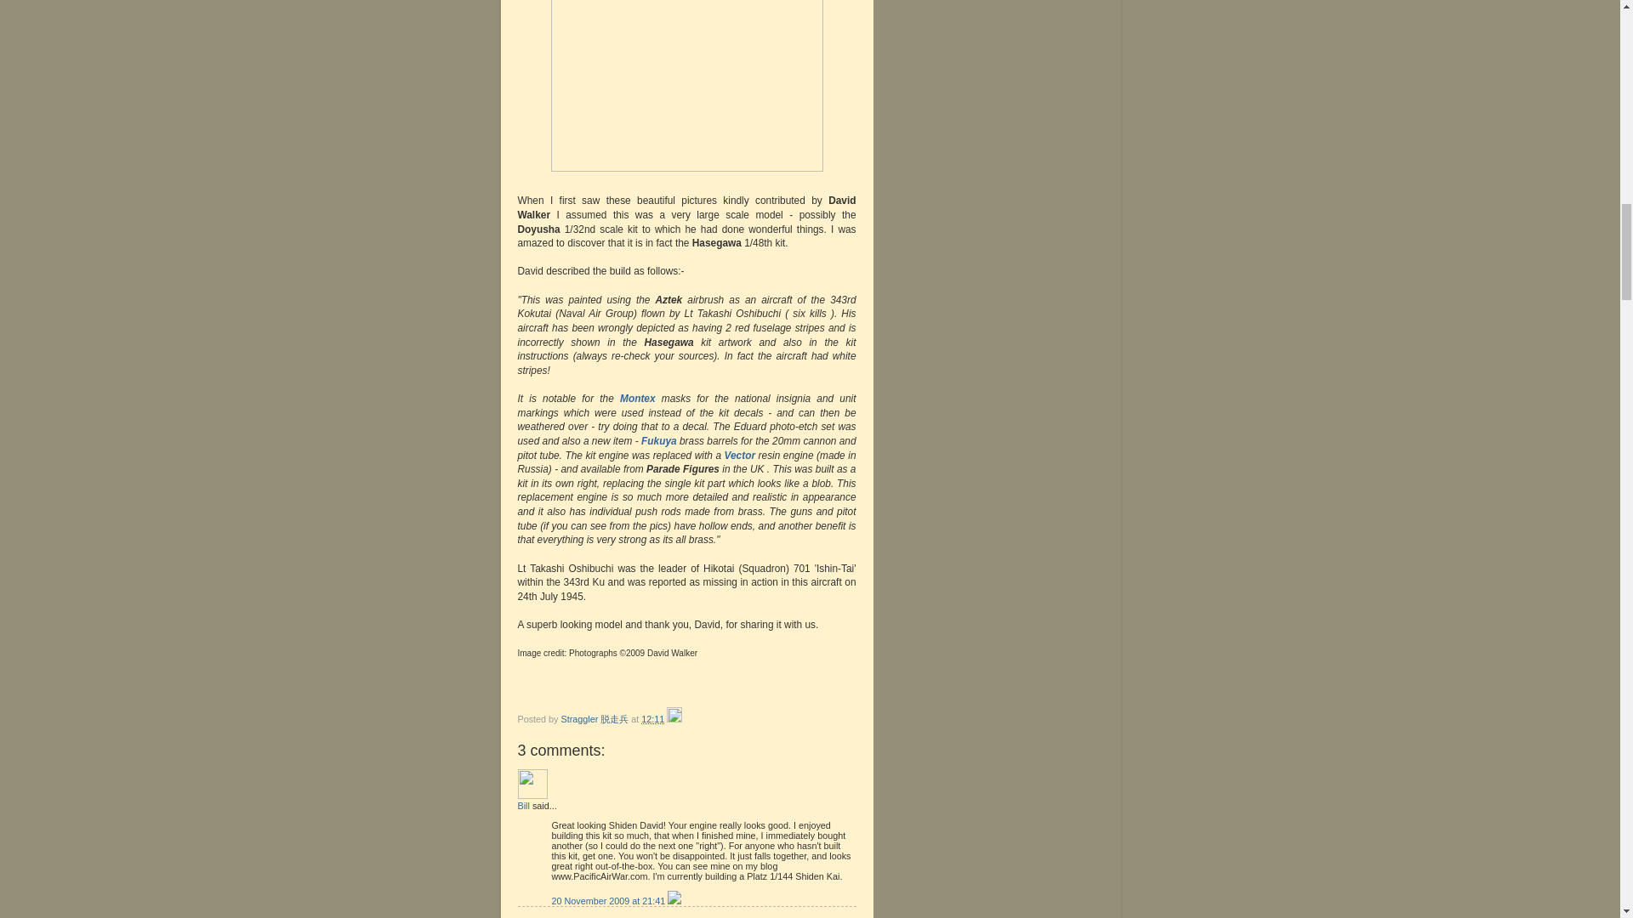 This screenshot has width=1633, height=918. Describe the element at coordinates (740, 456) in the screenshot. I see `Vector` at that location.